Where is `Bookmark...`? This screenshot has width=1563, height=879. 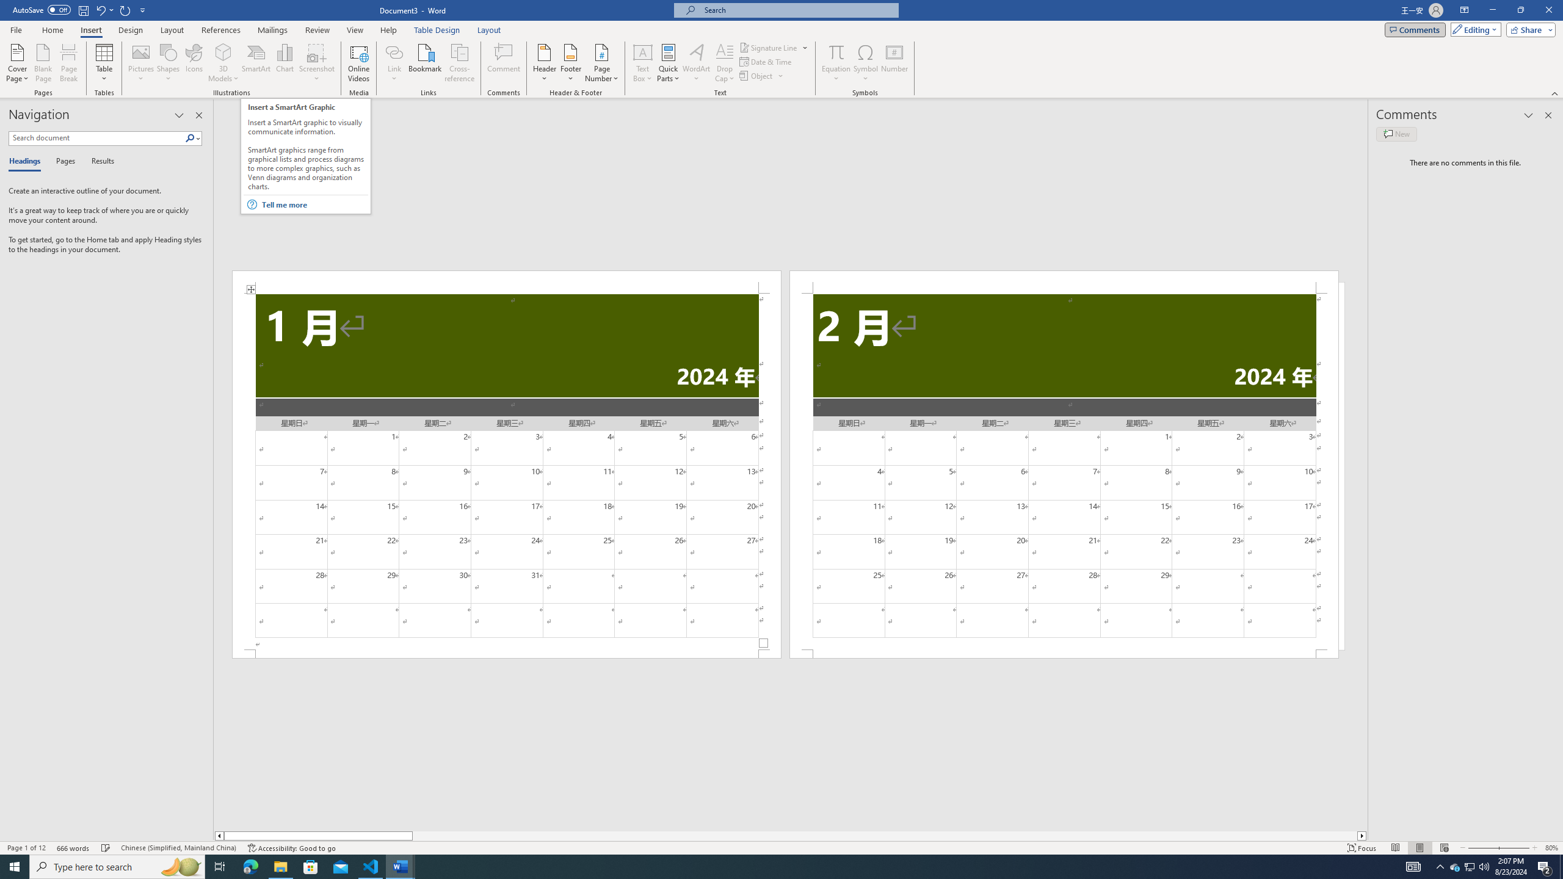
Bookmark... is located at coordinates (426, 63).